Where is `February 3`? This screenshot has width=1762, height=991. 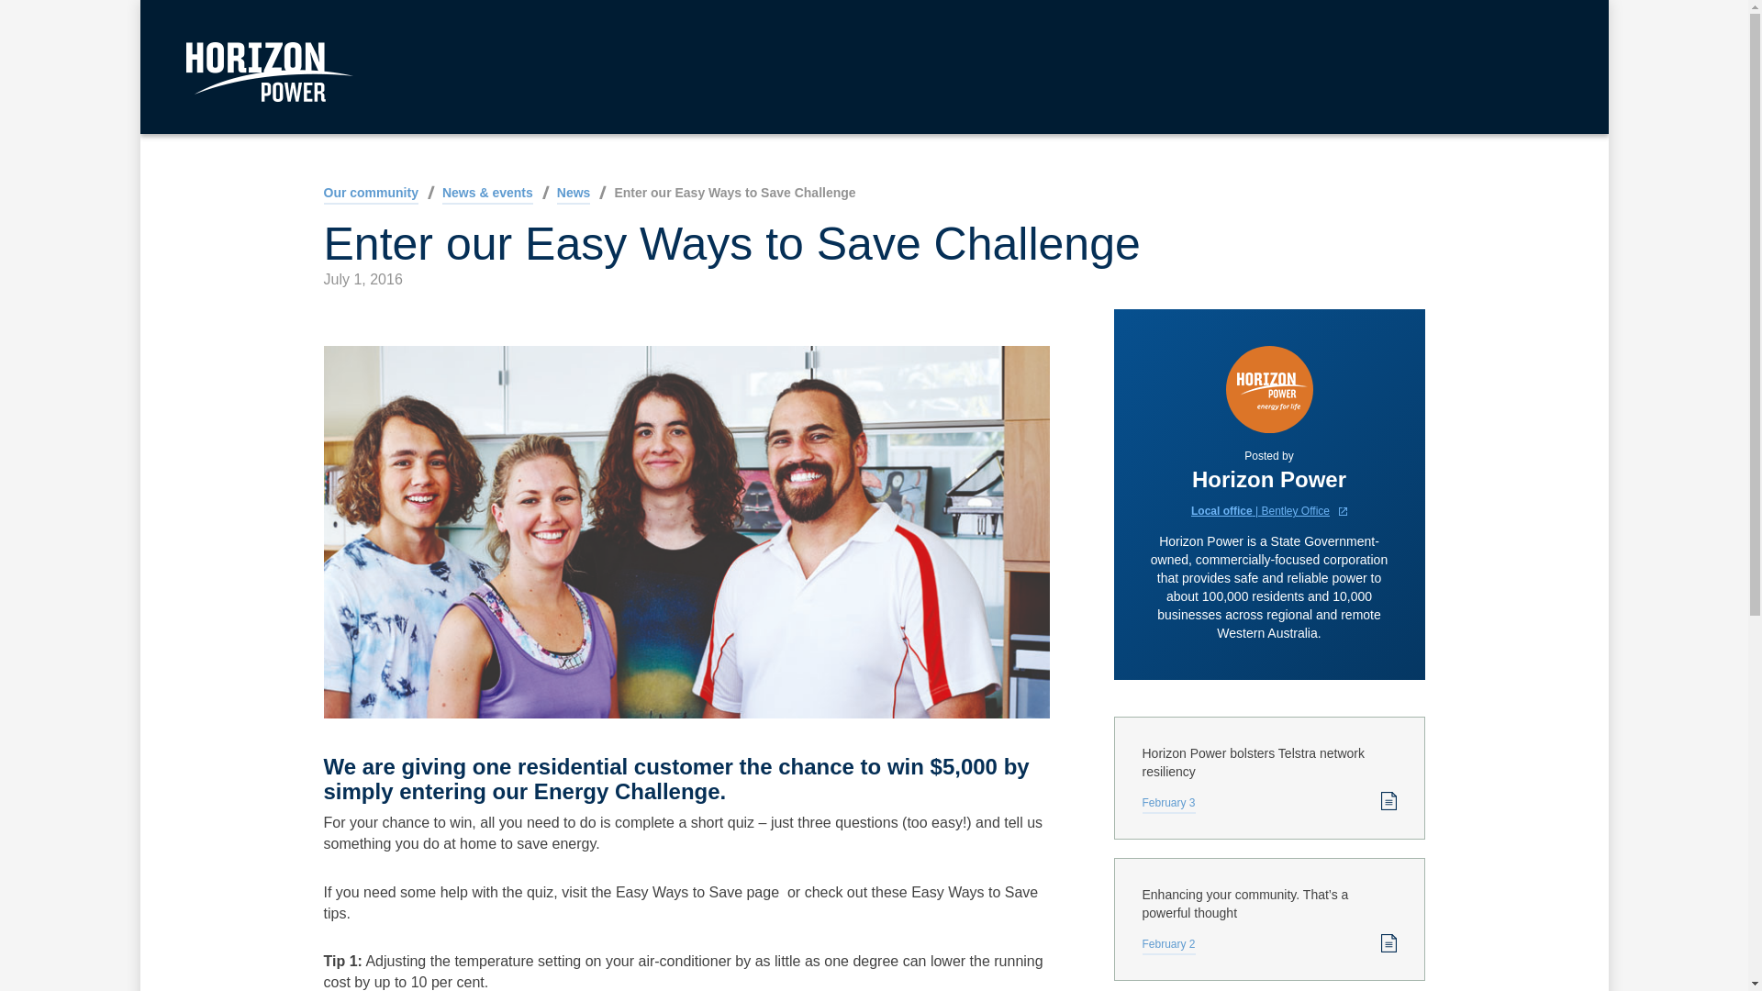 February 3 is located at coordinates (1167, 805).